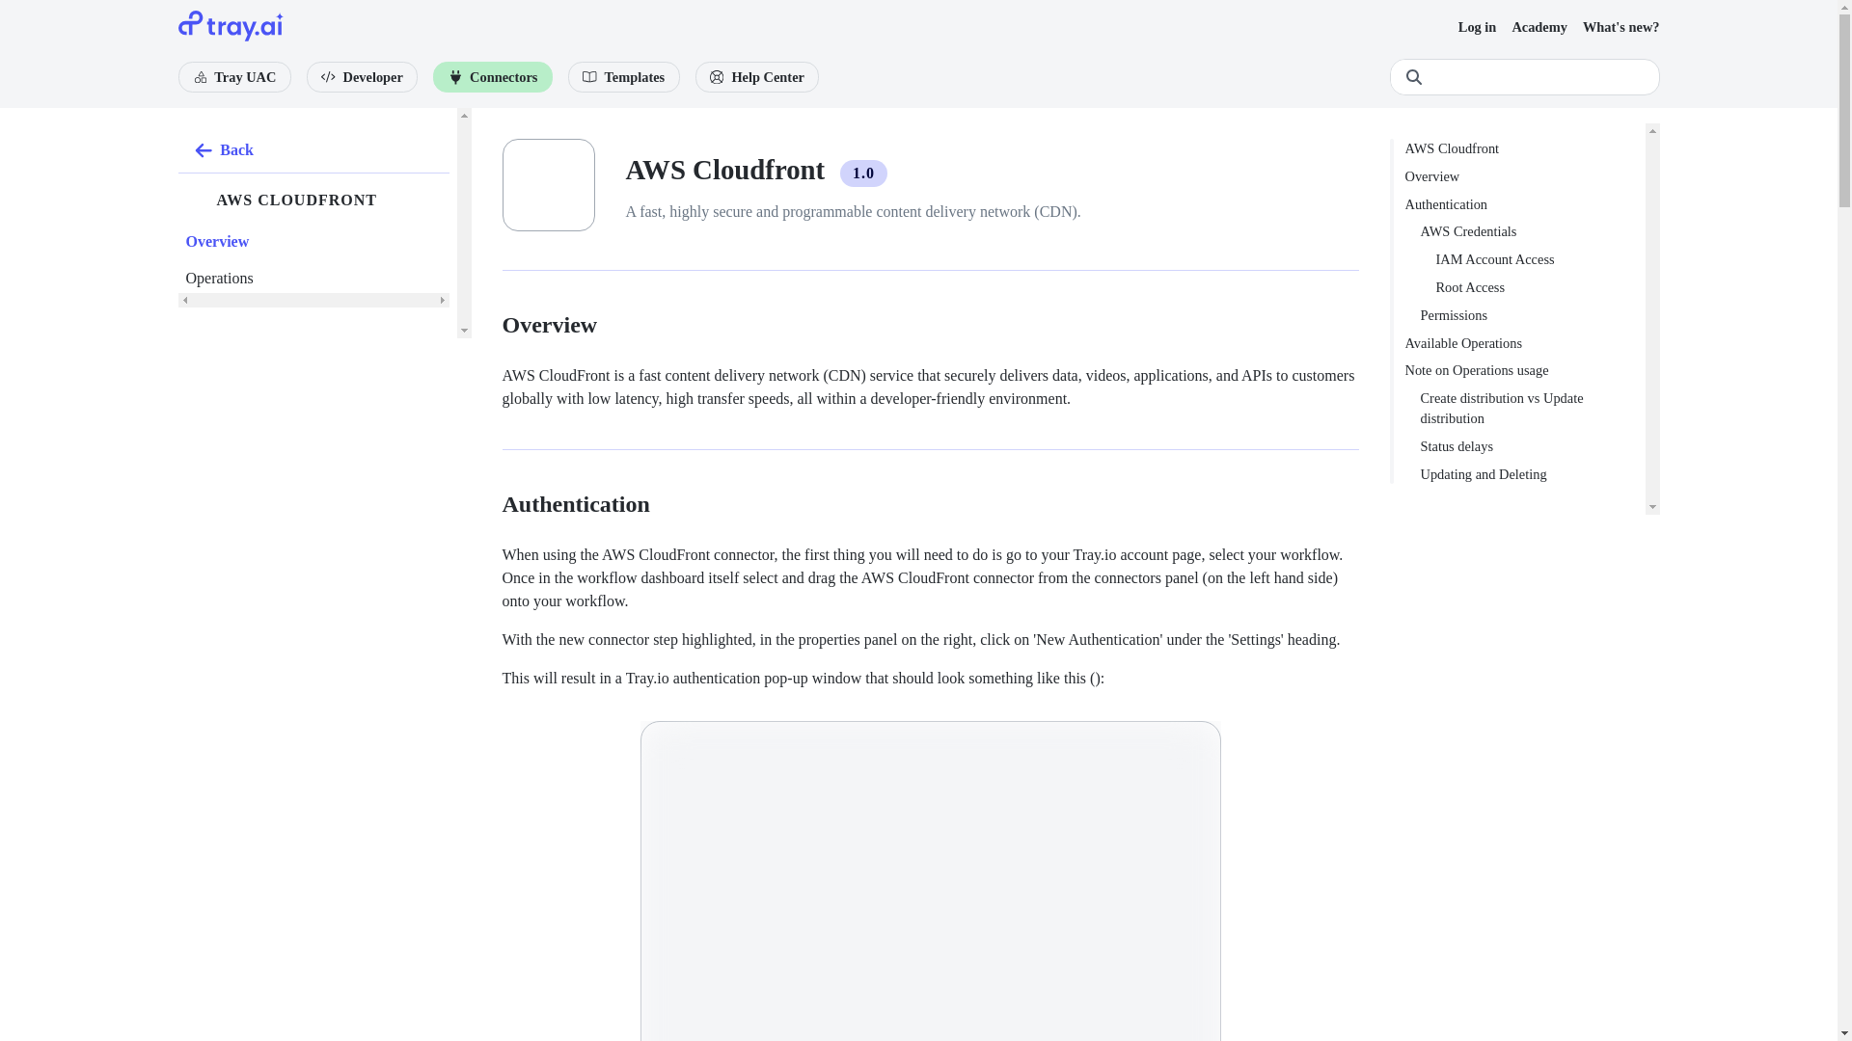  Describe the element at coordinates (1524, 148) in the screenshot. I see `AWS Cloudfront` at that location.